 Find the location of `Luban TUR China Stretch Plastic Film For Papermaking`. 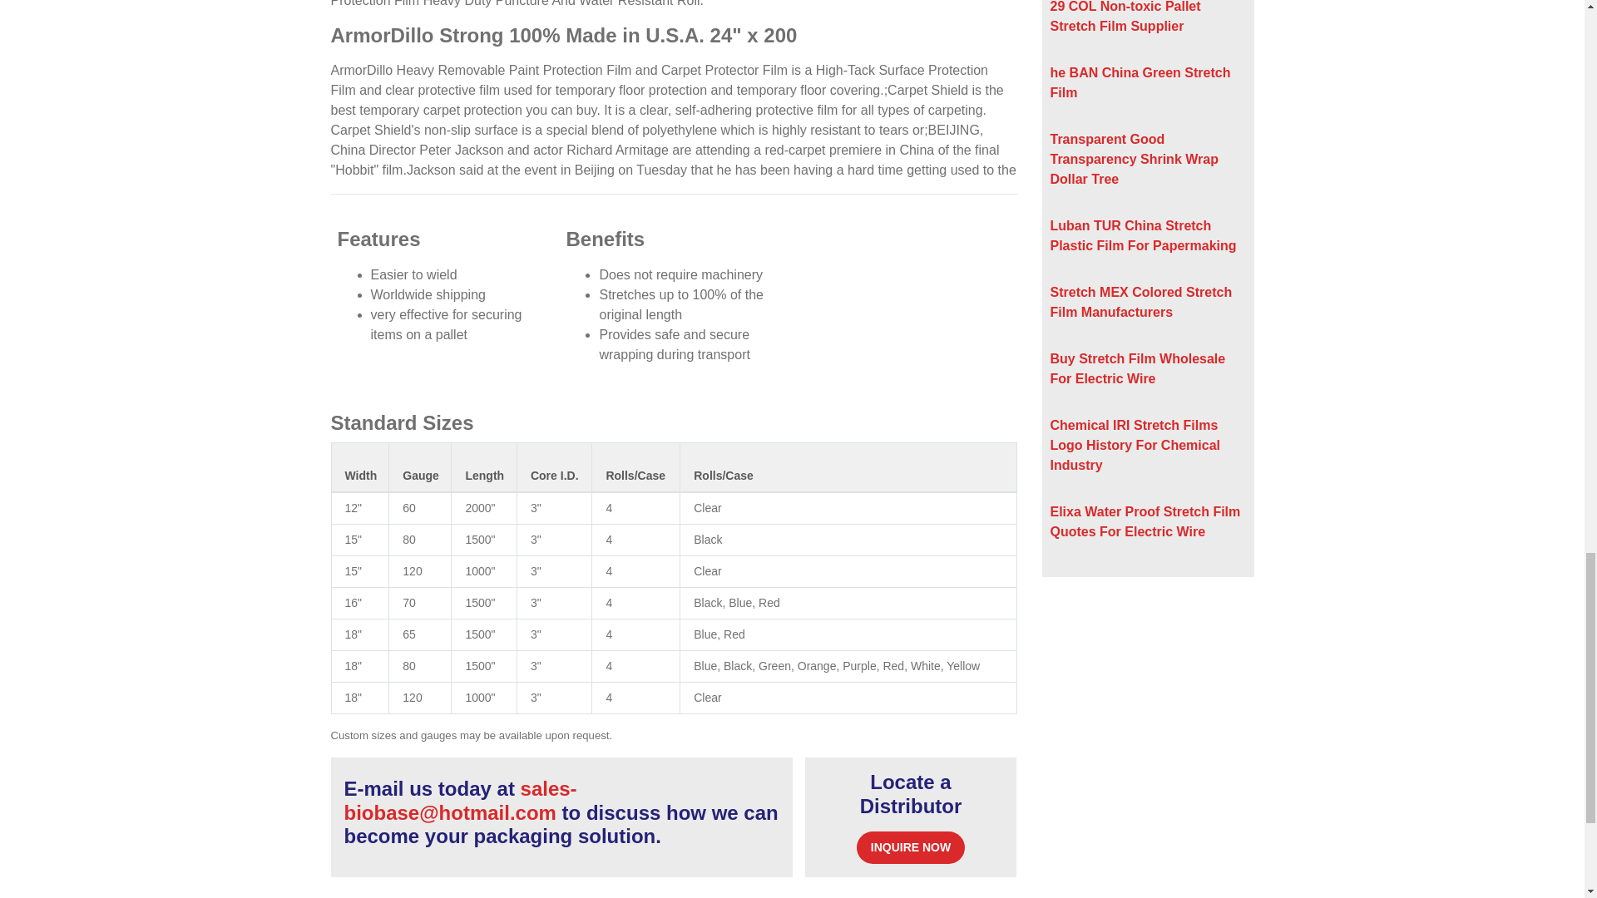

Luban TUR China Stretch Plastic Film For Papermaking is located at coordinates (1143, 235).